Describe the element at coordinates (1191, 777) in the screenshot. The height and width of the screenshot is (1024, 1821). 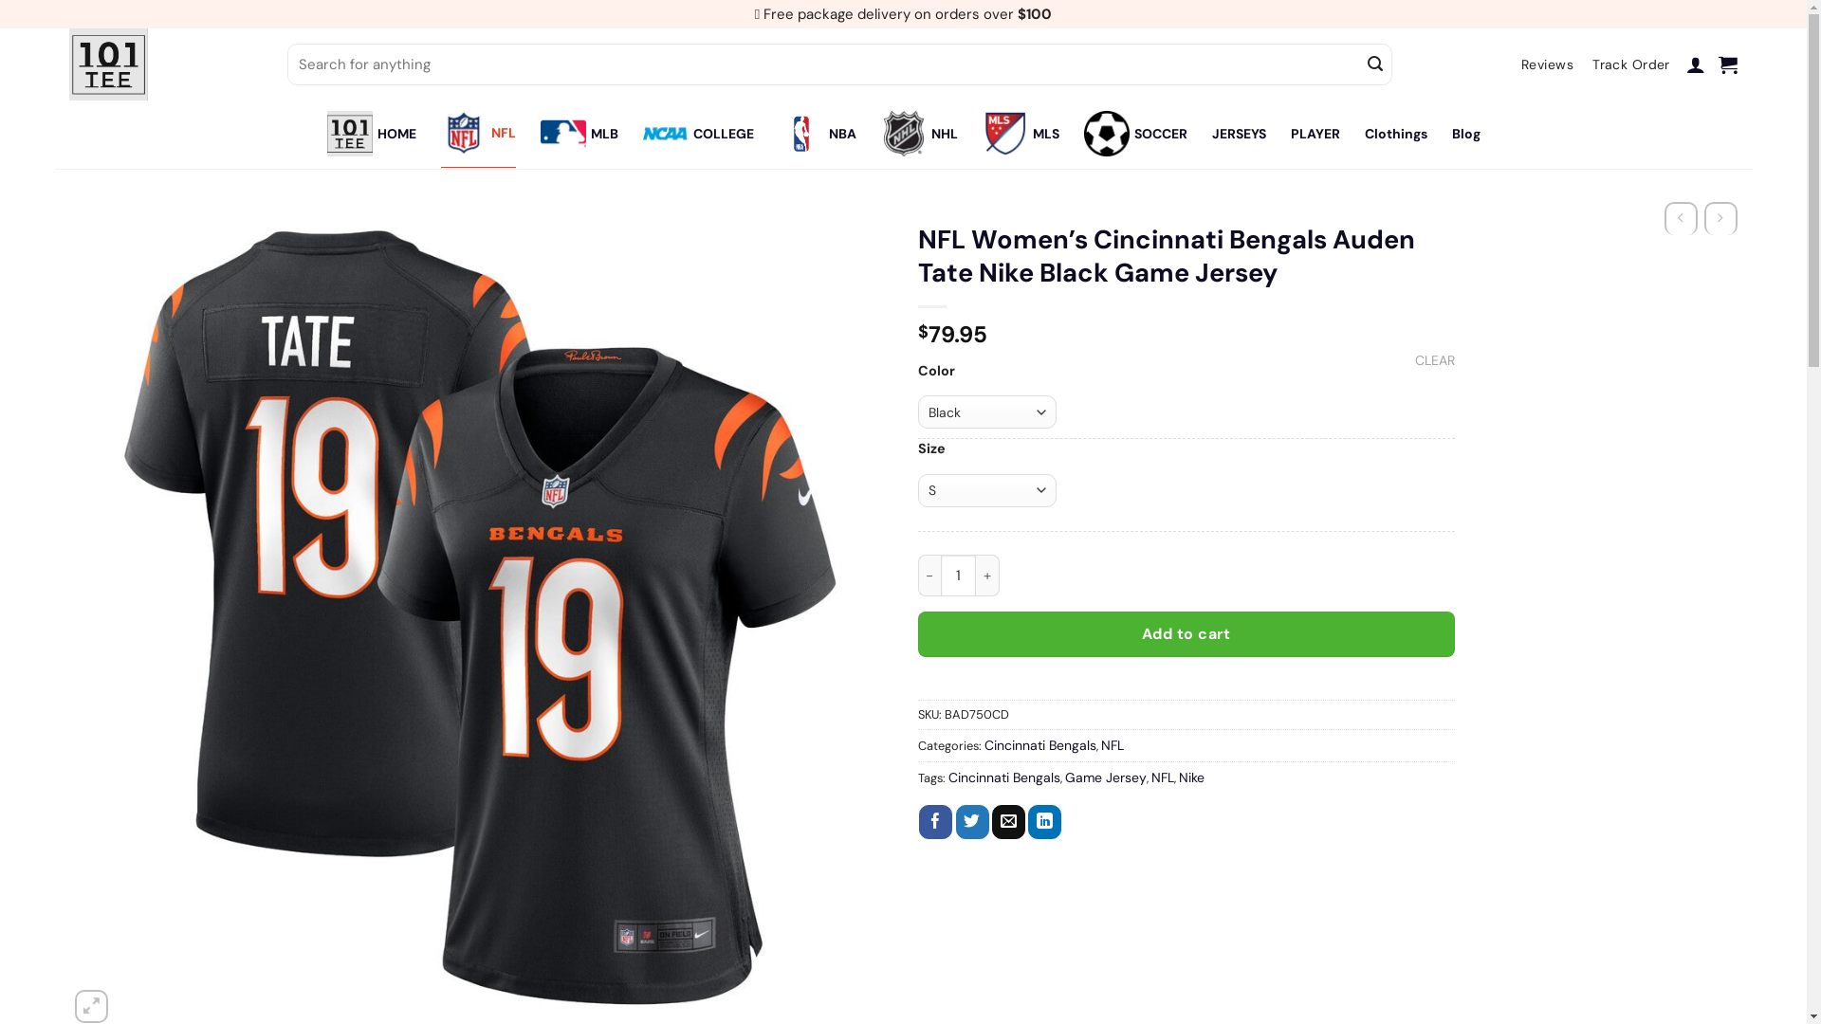
I see `Nike` at that location.